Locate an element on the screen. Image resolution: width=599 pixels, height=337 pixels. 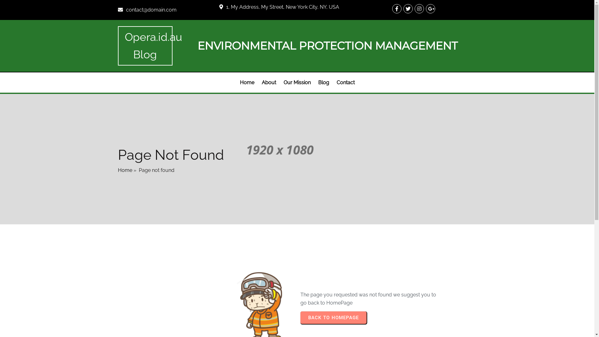
Contact is located at coordinates (345, 83).